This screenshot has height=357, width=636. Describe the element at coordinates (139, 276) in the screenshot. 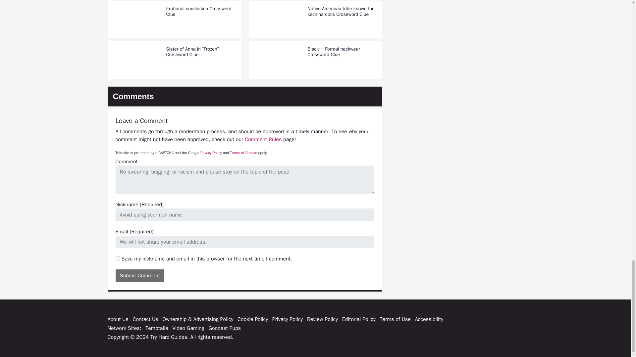

I see `Submit Comment` at that location.